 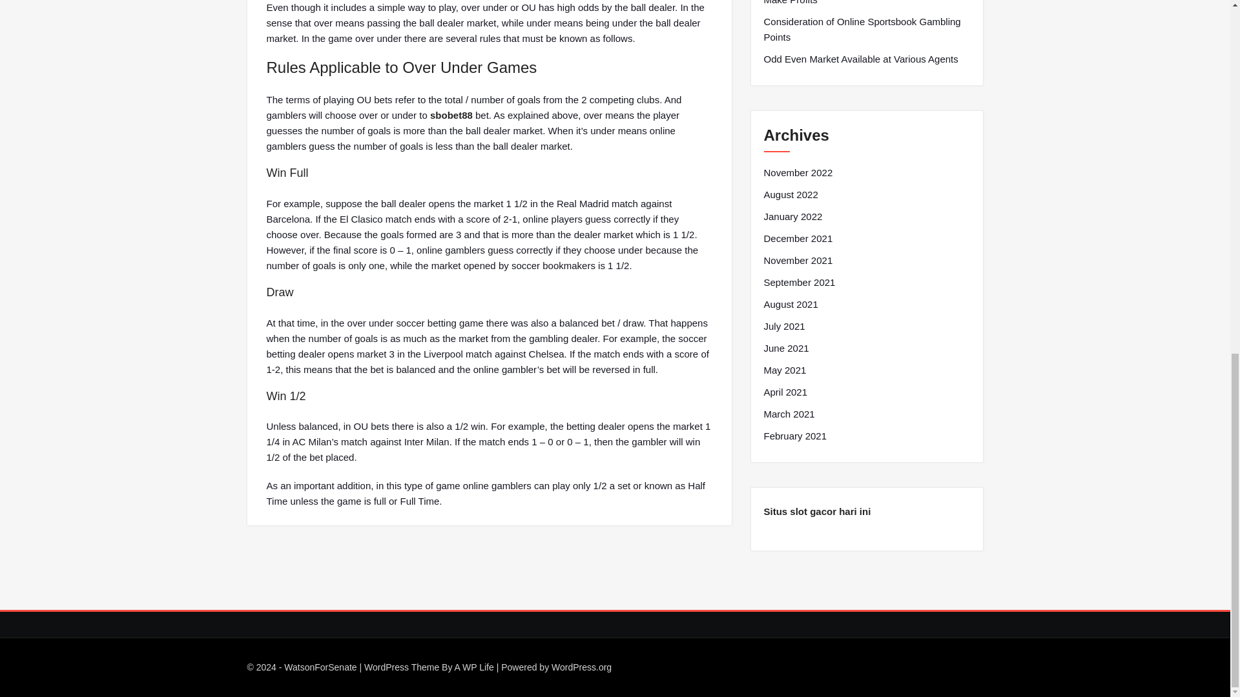 What do you see at coordinates (860, 59) in the screenshot?
I see `Odd Even Market Available at Various Agents` at bounding box center [860, 59].